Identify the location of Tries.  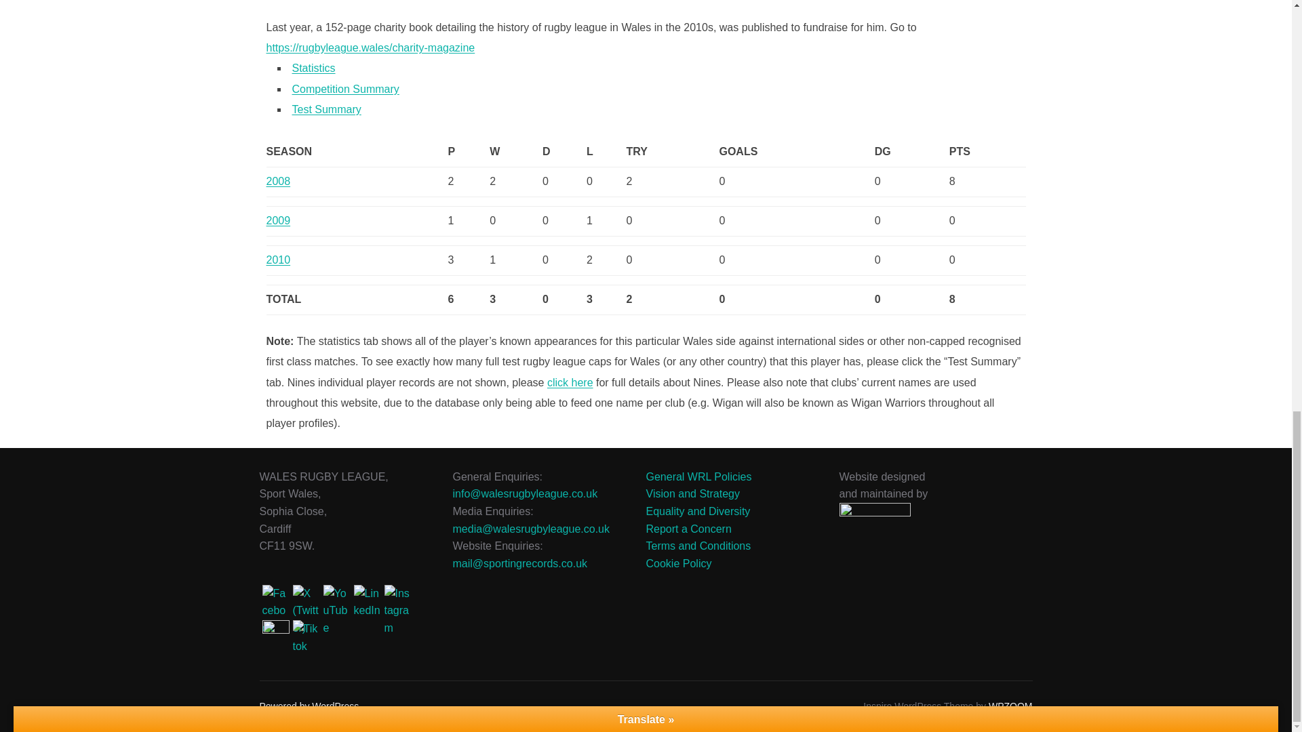
(673, 152).